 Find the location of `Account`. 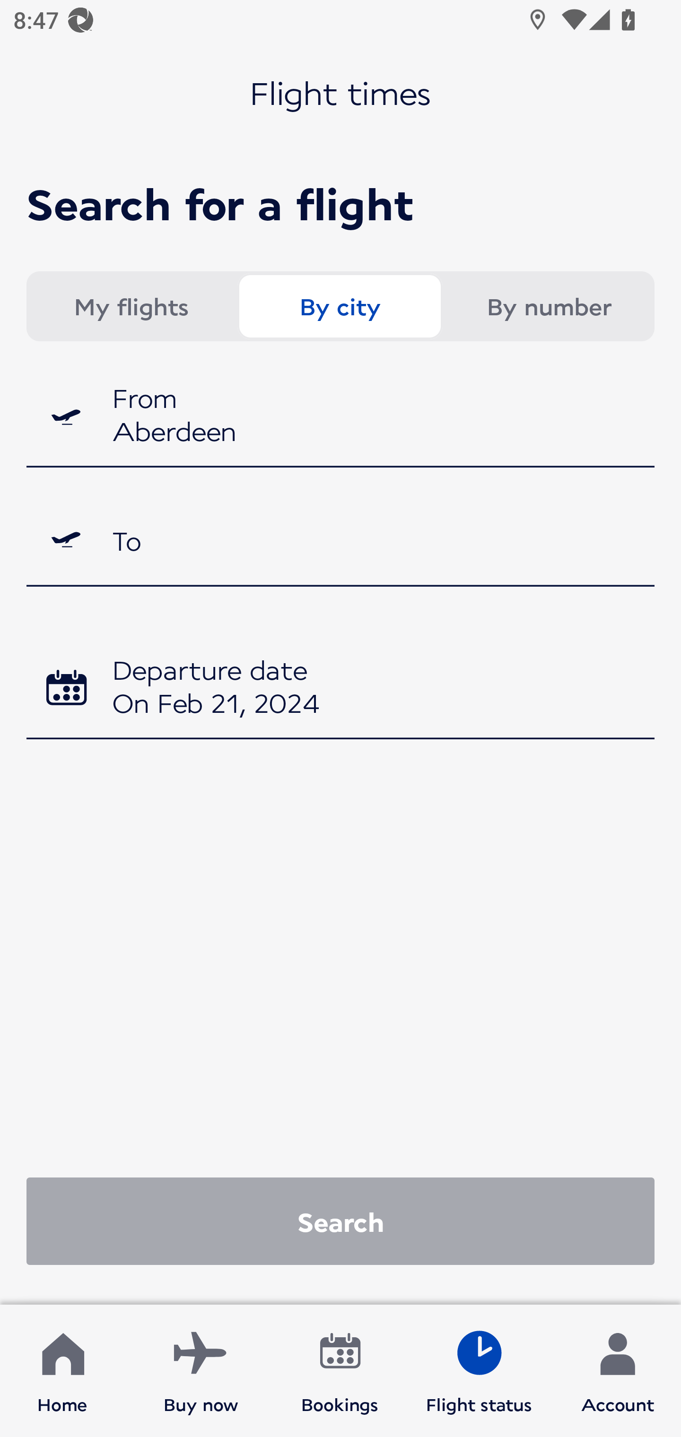

Account is located at coordinates (618, 1371).